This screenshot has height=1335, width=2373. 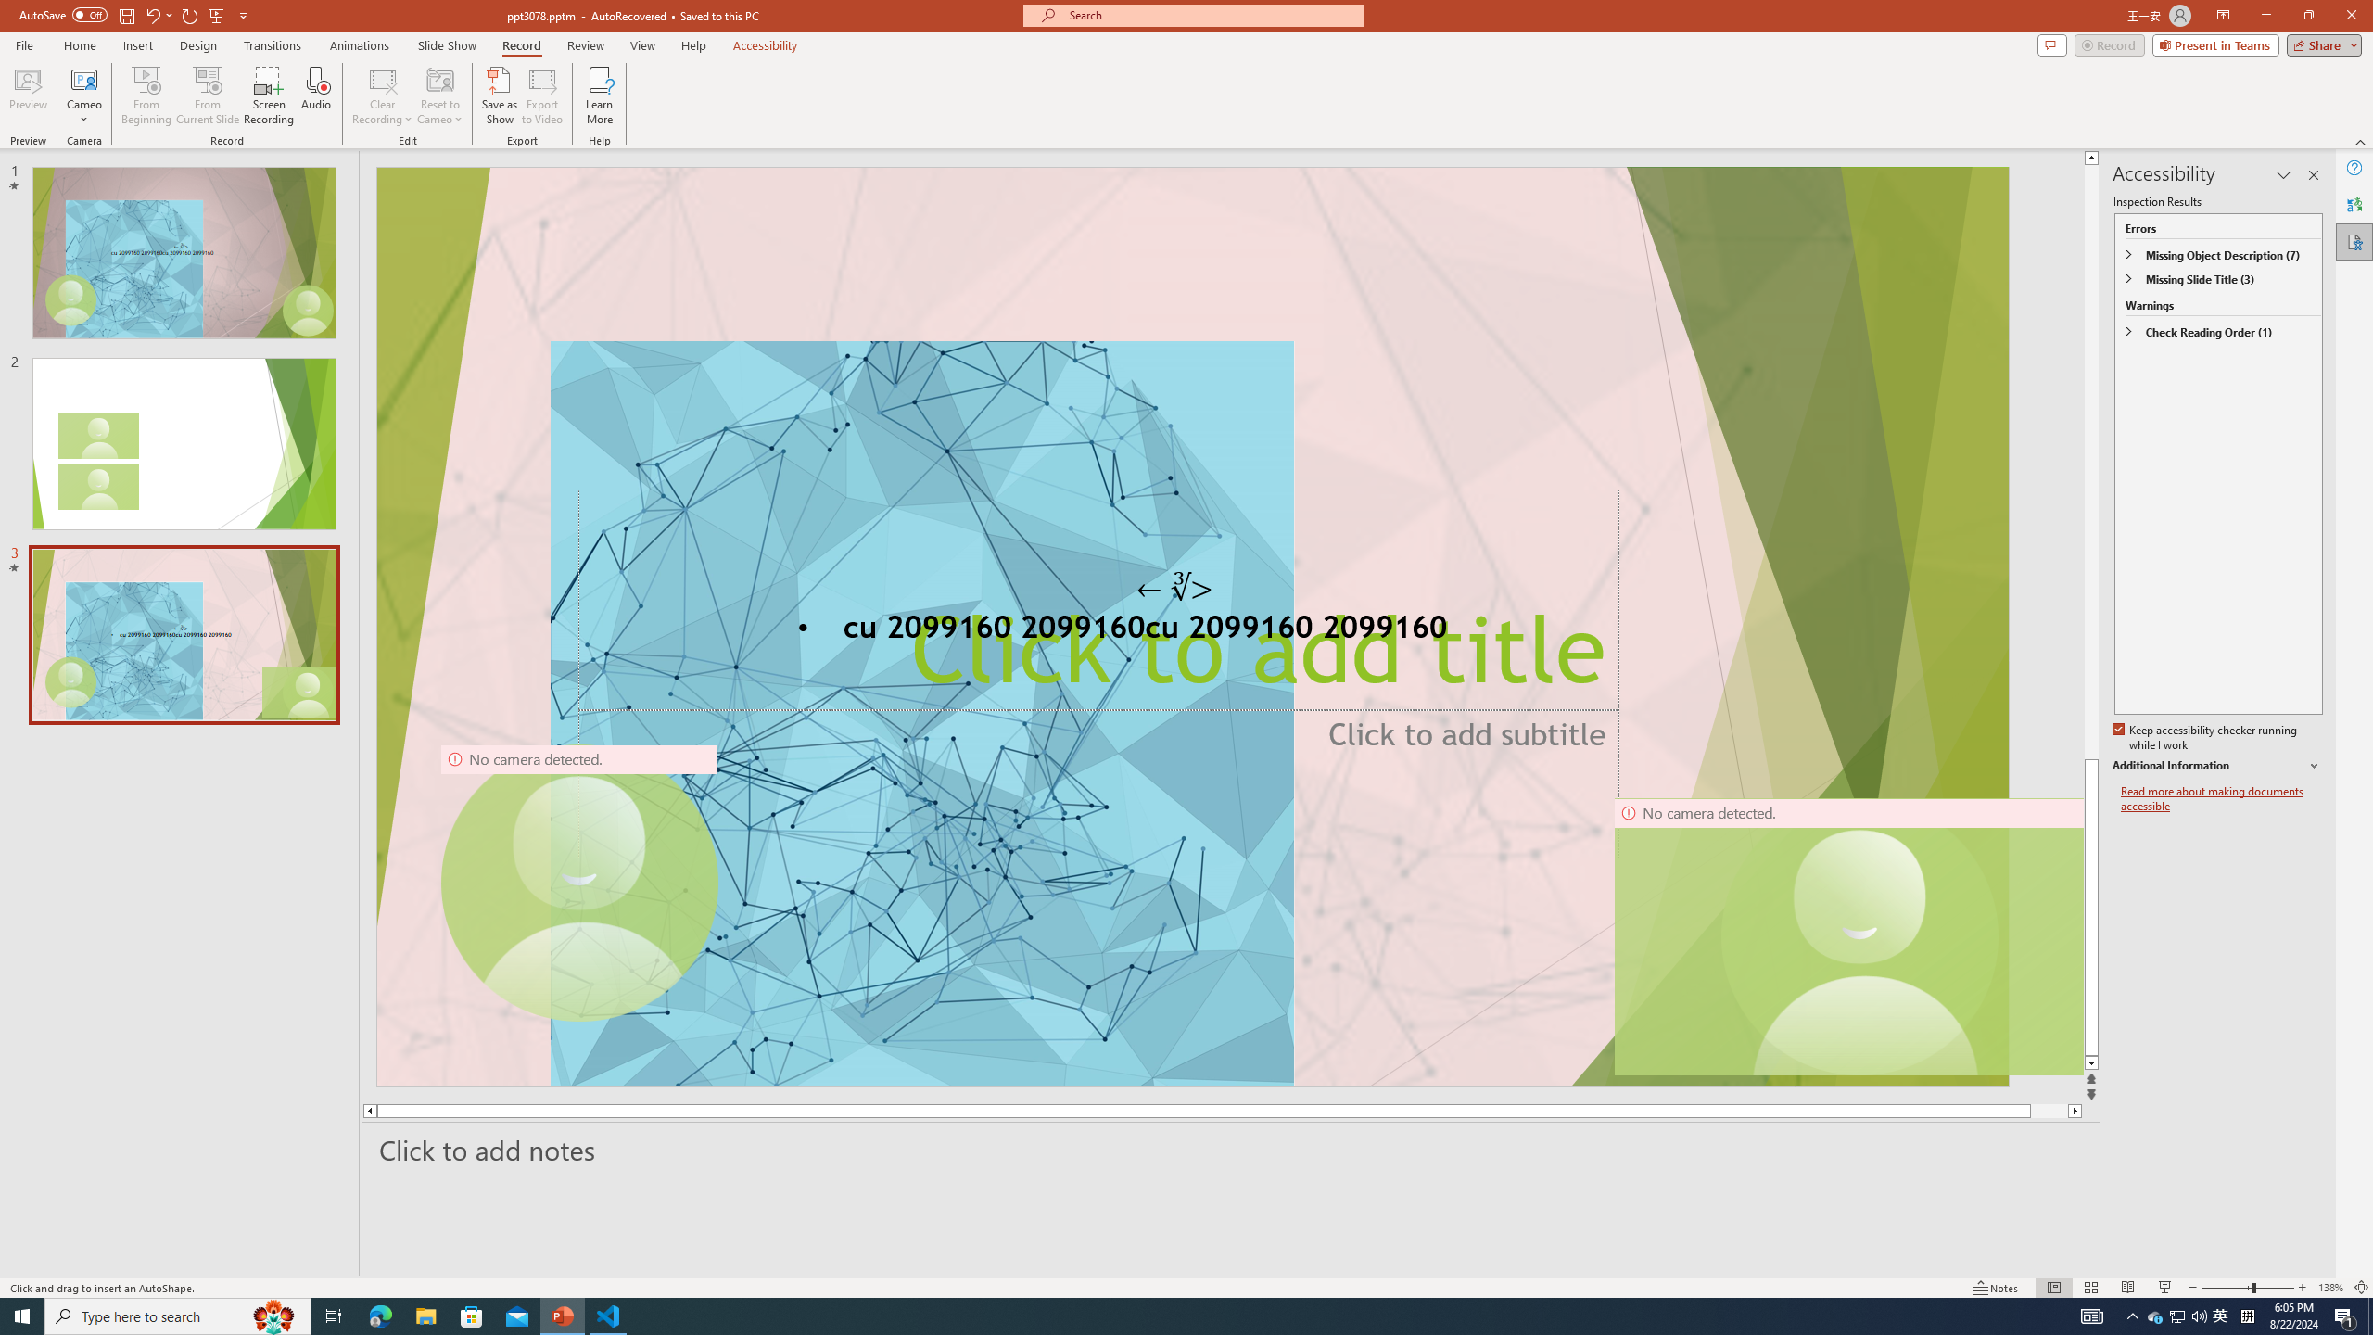 I want to click on Zoom 138%, so click(x=2330, y=1288).